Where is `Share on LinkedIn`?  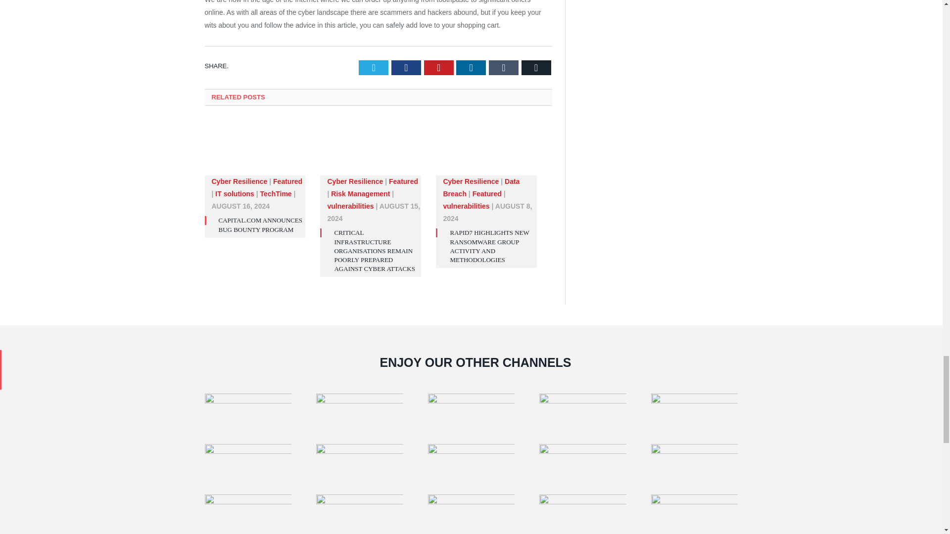
Share on LinkedIn is located at coordinates (471, 68).